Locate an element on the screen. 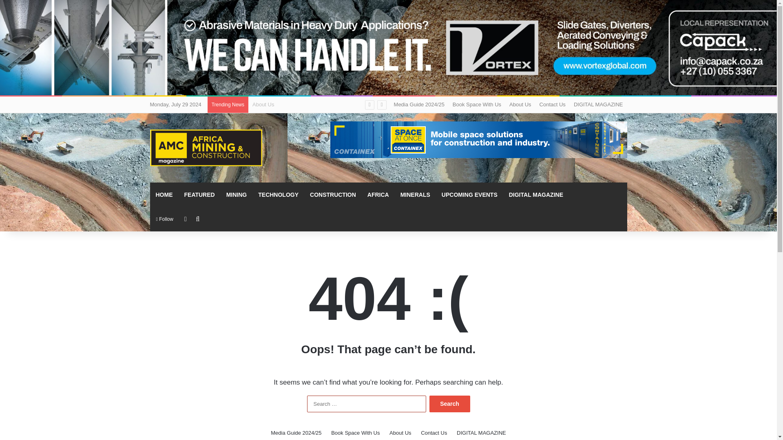 The width and height of the screenshot is (783, 440). DIGITAL MAGAZINE is located at coordinates (536, 195).